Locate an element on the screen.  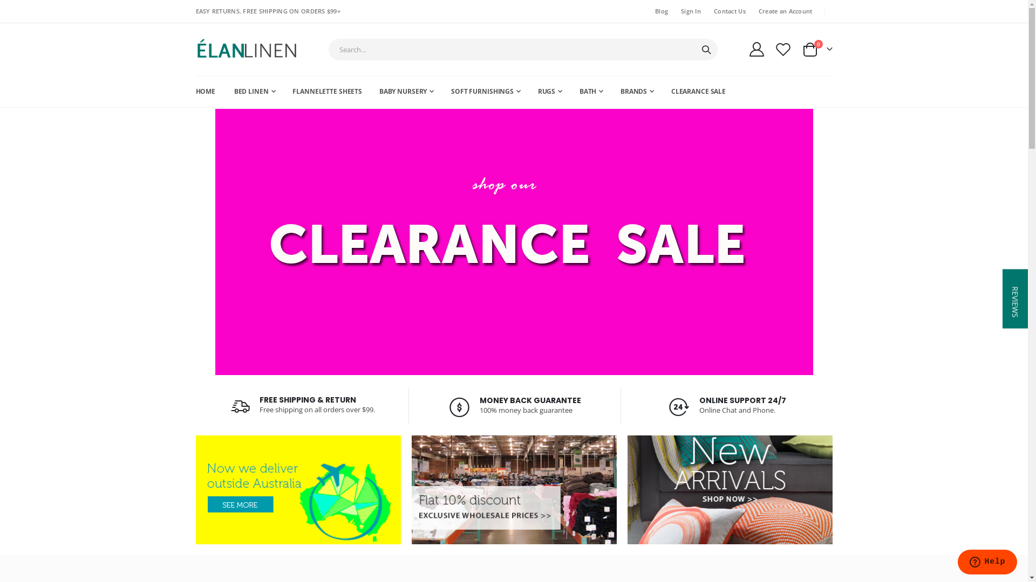
Contact Us is located at coordinates (727, 11).